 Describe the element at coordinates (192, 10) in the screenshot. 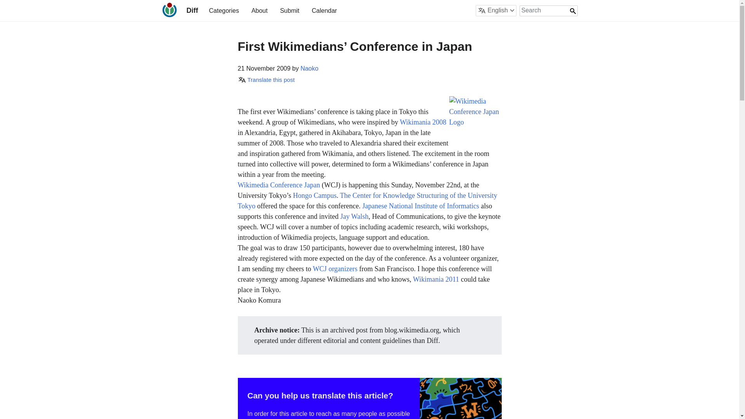

I see `Diff` at that location.